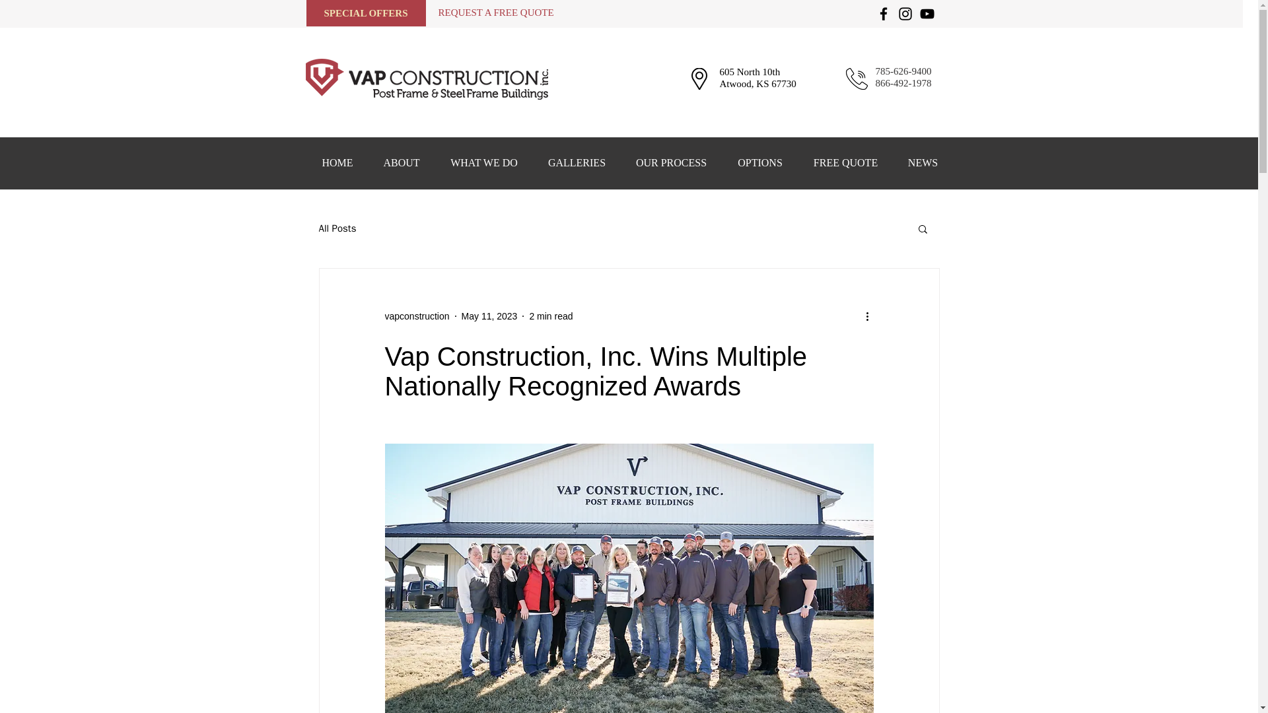 The width and height of the screenshot is (1268, 713). What do you see at coordinates (551, 316) in the screenshot?
I see `2 min read` at bounding box center [551, 316].